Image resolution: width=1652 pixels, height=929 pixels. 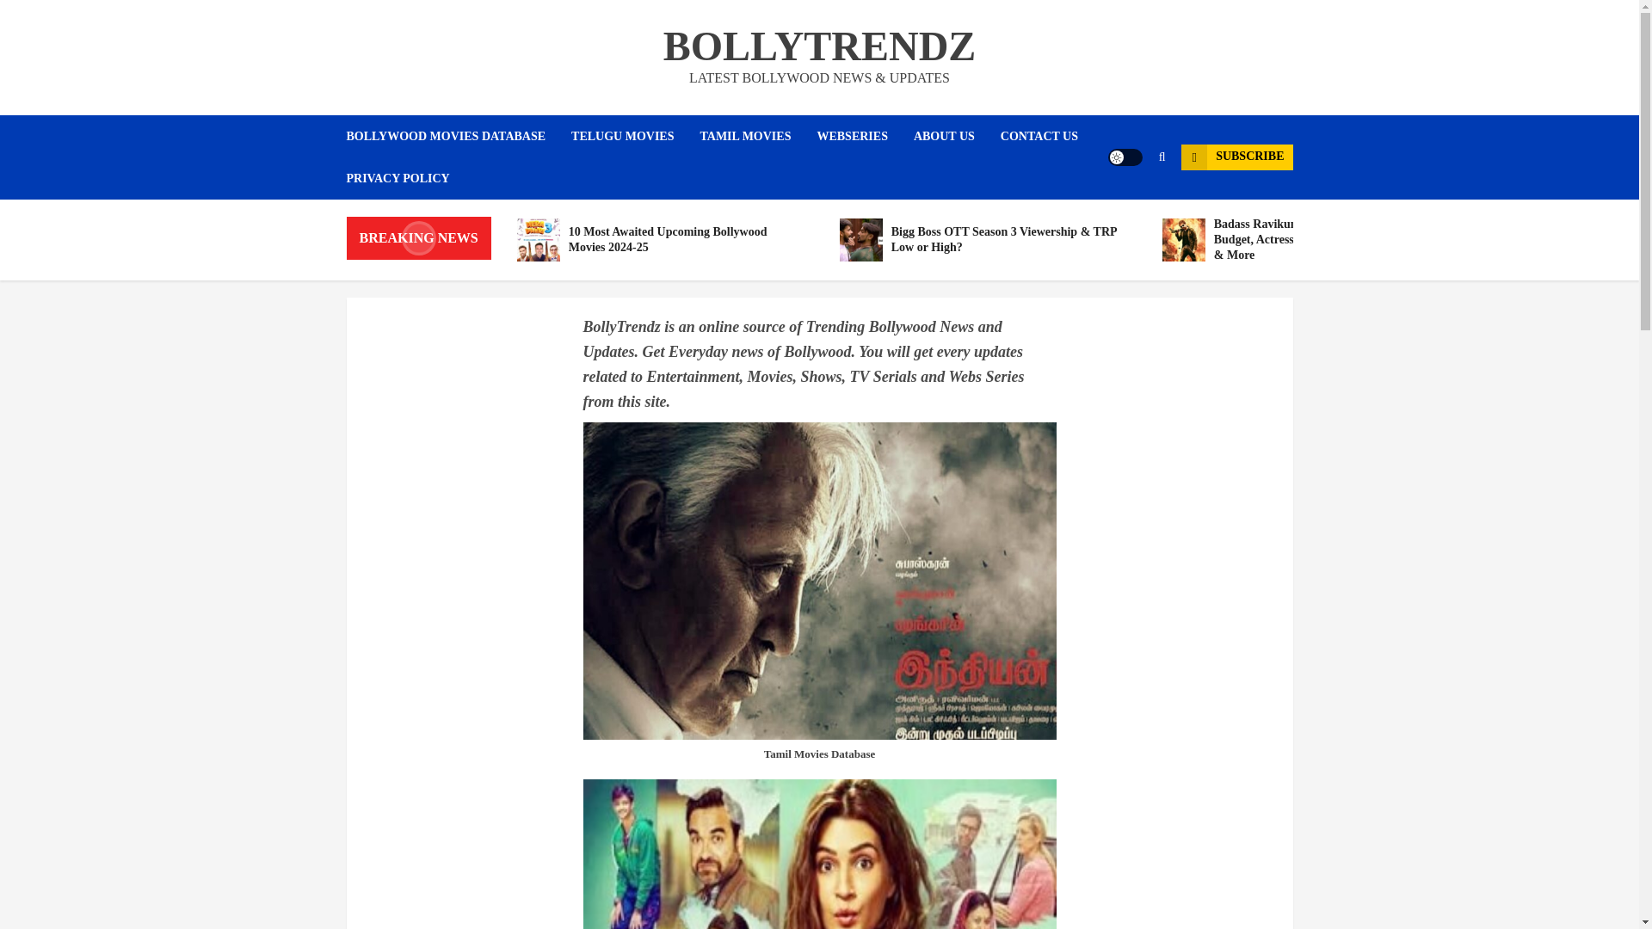 What do you see at coordinates (1236, 157) in the screenshot?
I see `SUBSCRIBE` at bounding box center [1236, 157].